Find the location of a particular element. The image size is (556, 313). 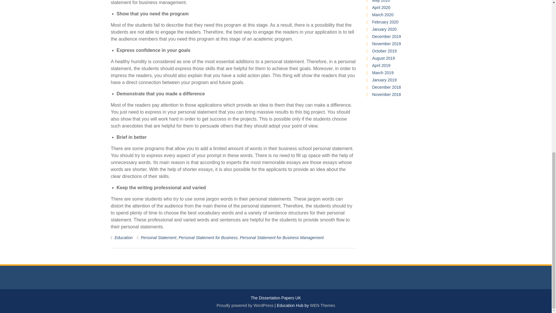

Education is located at coordinates (123, 238).